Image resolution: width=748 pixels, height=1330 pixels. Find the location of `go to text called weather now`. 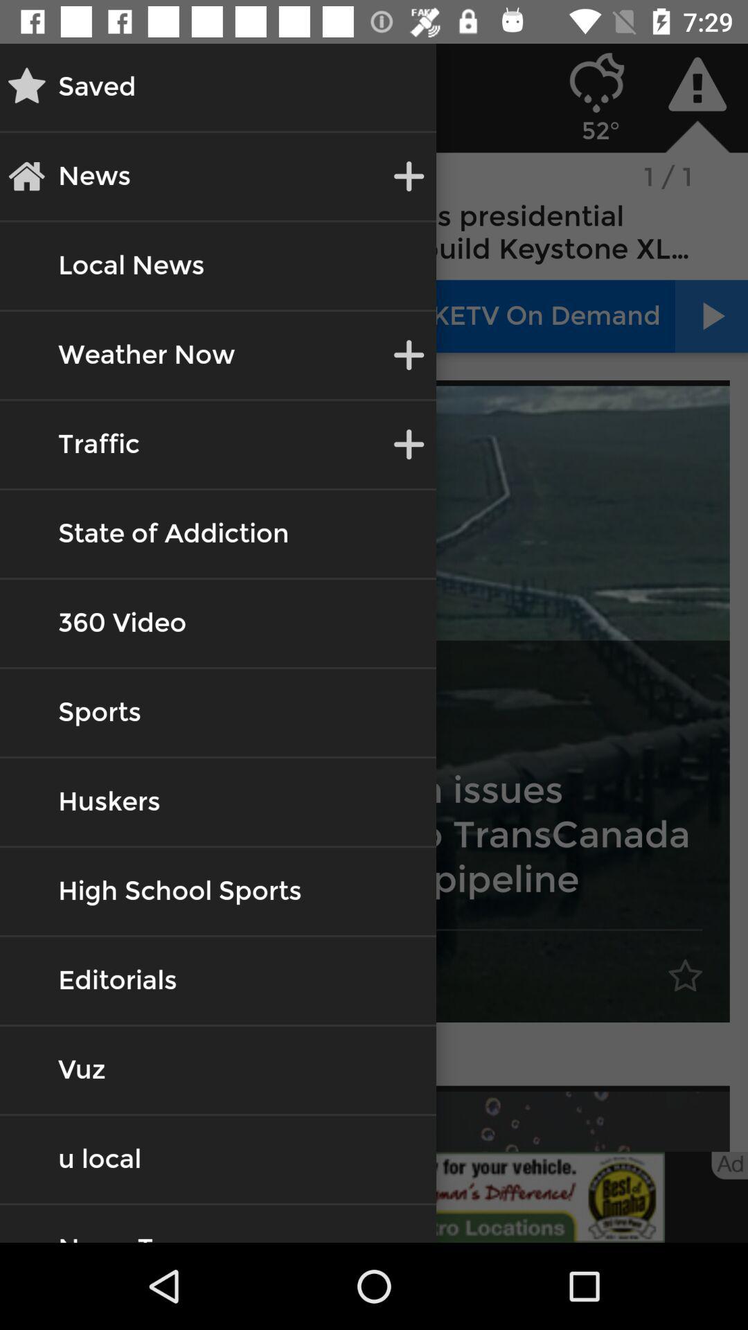

go to text called weather now is located at coordinates (147, 355).